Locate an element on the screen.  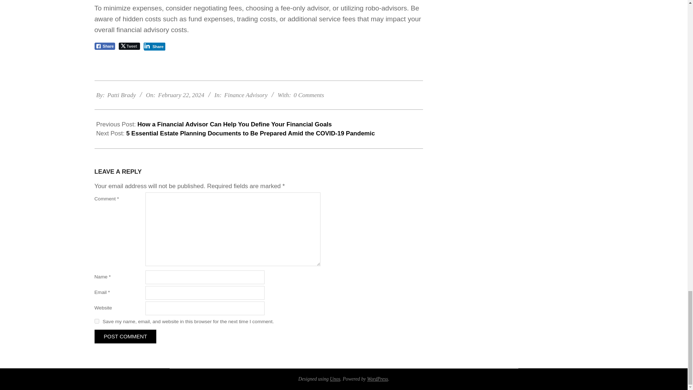
Unos is located at coordinates (335, 379).